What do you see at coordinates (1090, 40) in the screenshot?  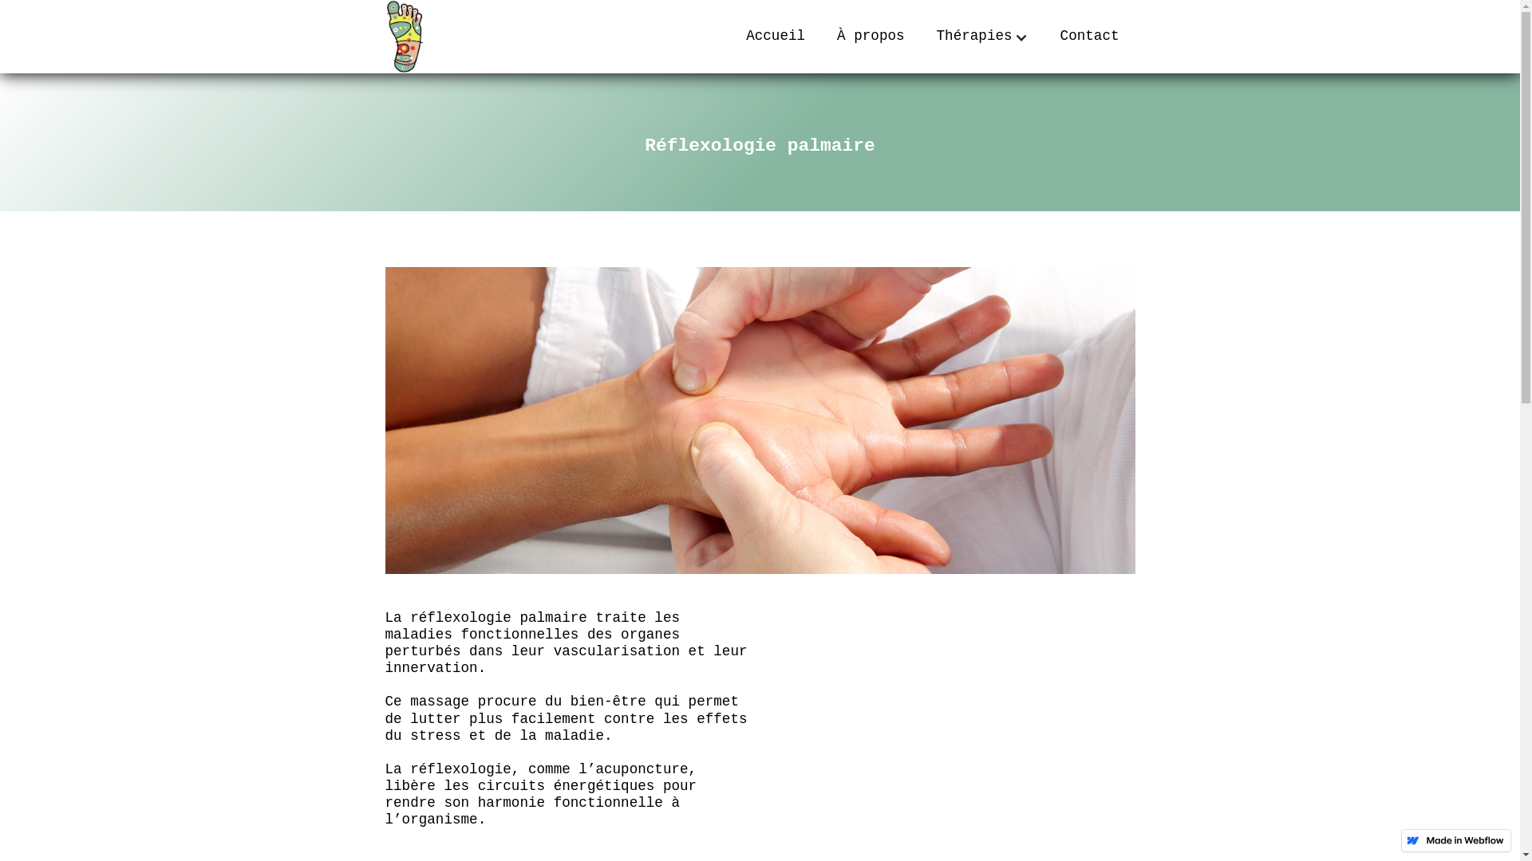 I see `Contact` at bounding box center [1090, 40].